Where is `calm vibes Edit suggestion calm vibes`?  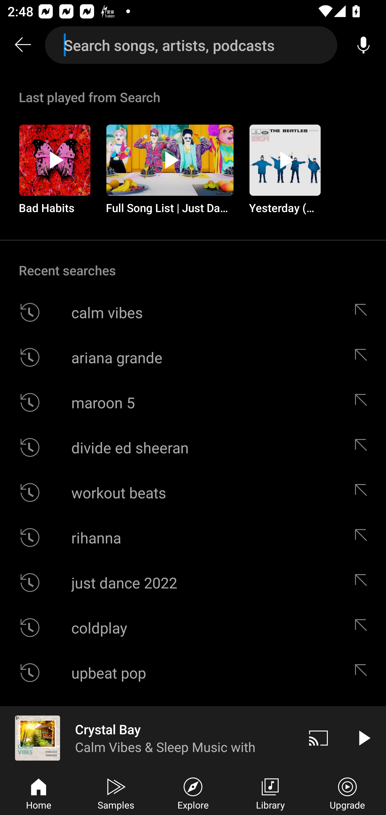 calm vibes Edit suggestion calm vibes is located at coordinates (193, 313).